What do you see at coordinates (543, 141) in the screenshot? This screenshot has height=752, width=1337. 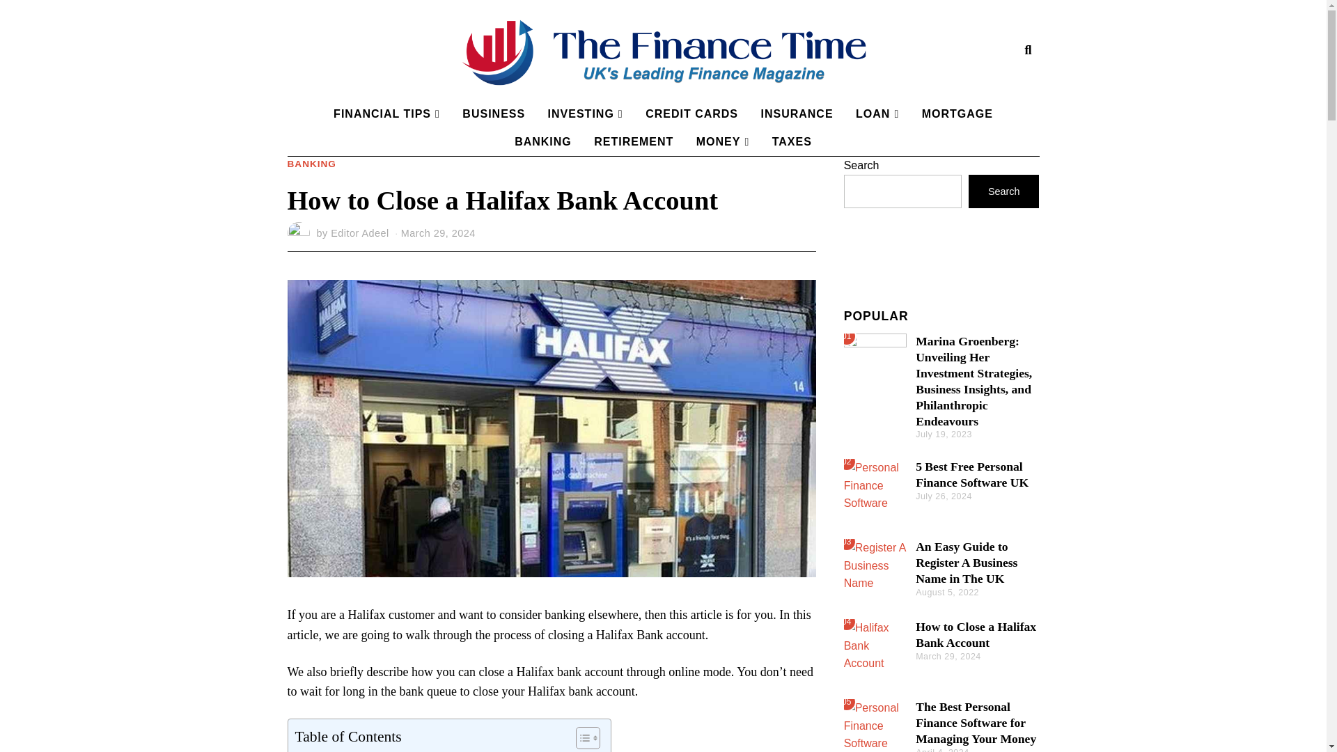 I see `BANKING` at bounding box center [543, 141].